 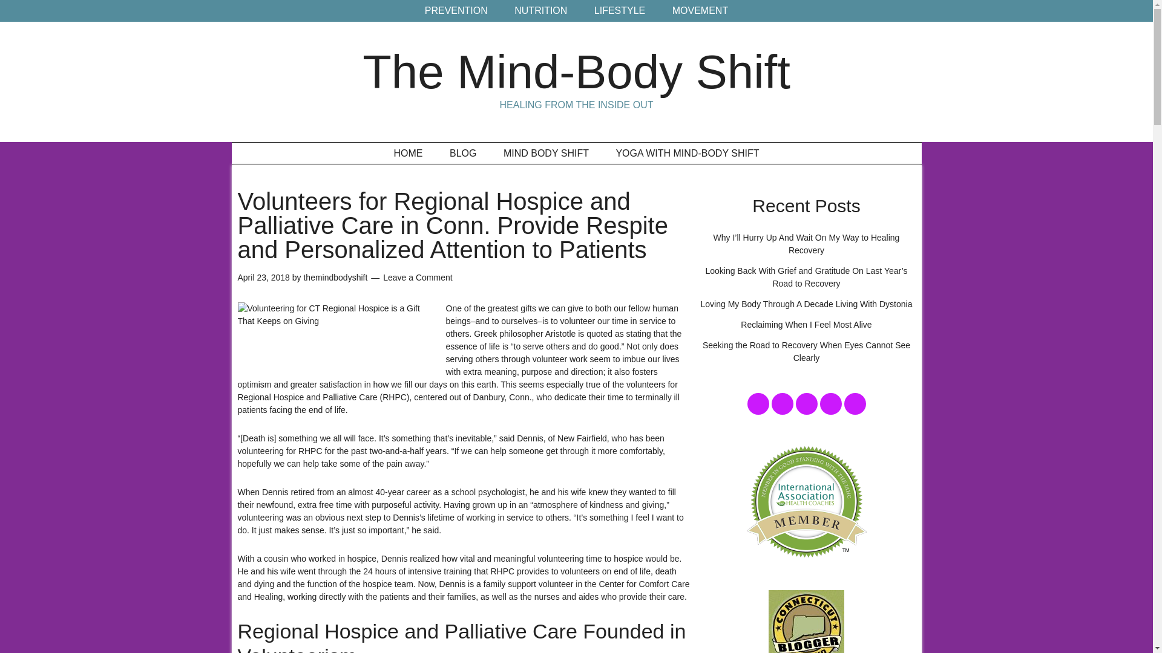 I want to click on HOME, so click(x=408, y=154).